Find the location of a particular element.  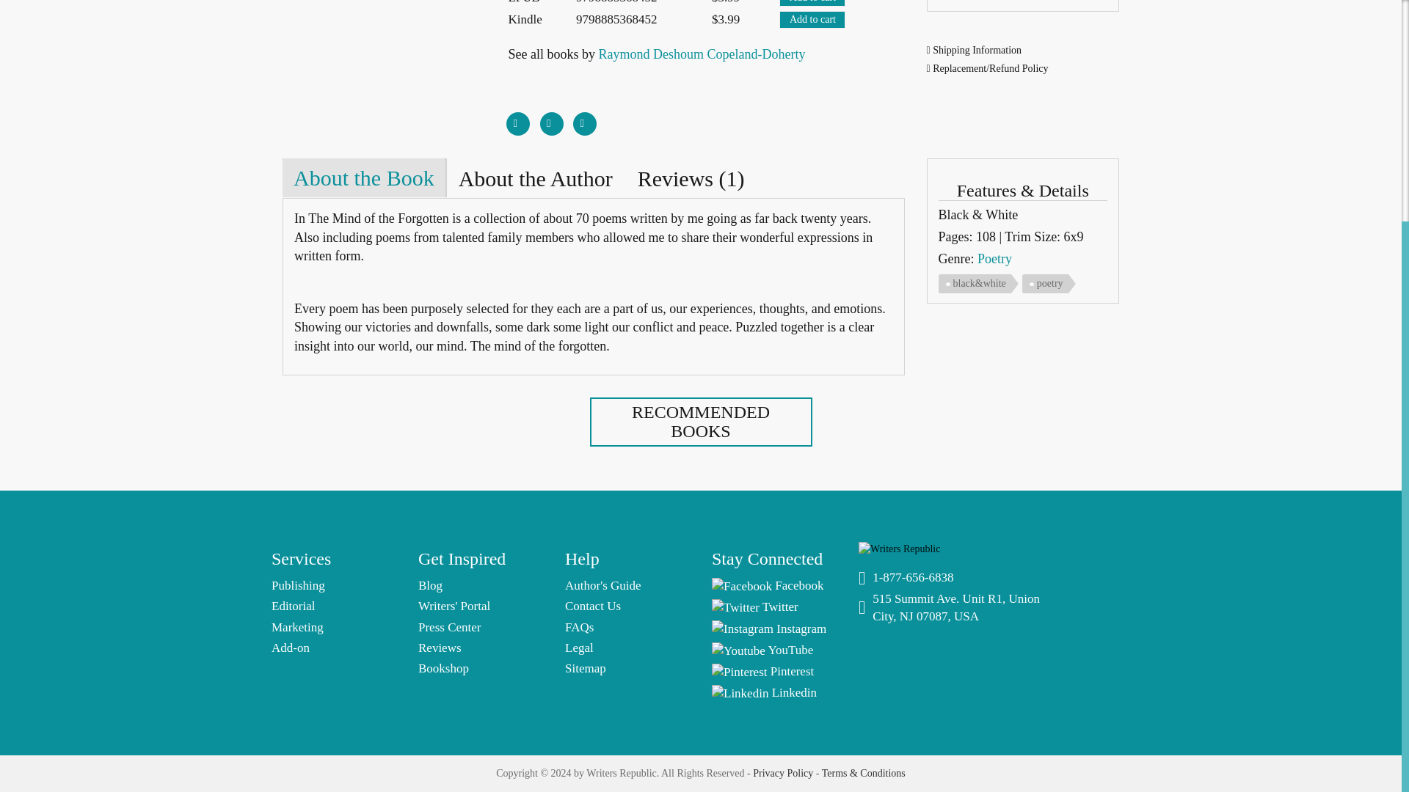

Facebook is located at coordinates (517, 117).